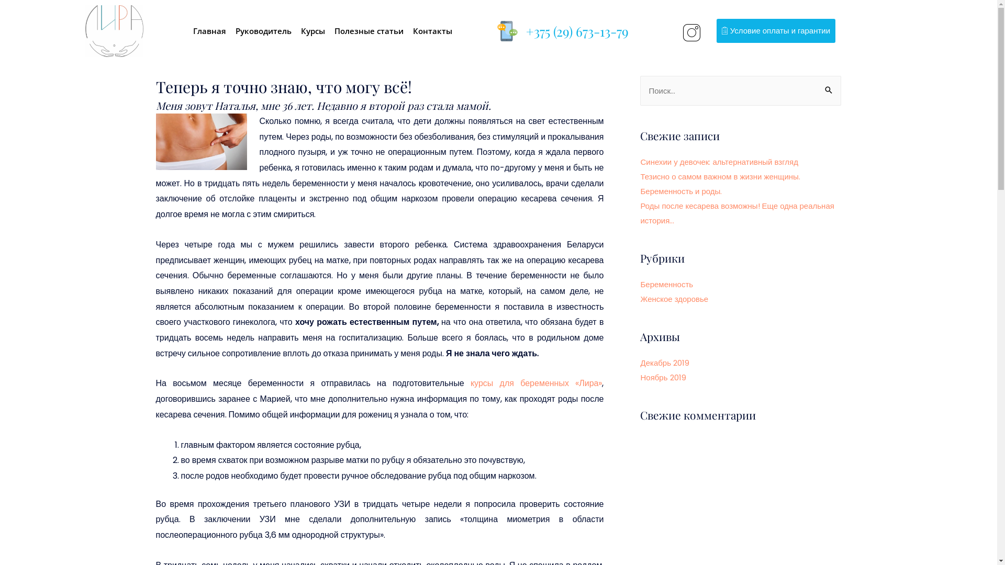 The width and height of the screenshot is (1005, 565). Describe the element at coordinates (577, 31) in the screenshot. I see `+375 (29) 673-13-79` at that location.